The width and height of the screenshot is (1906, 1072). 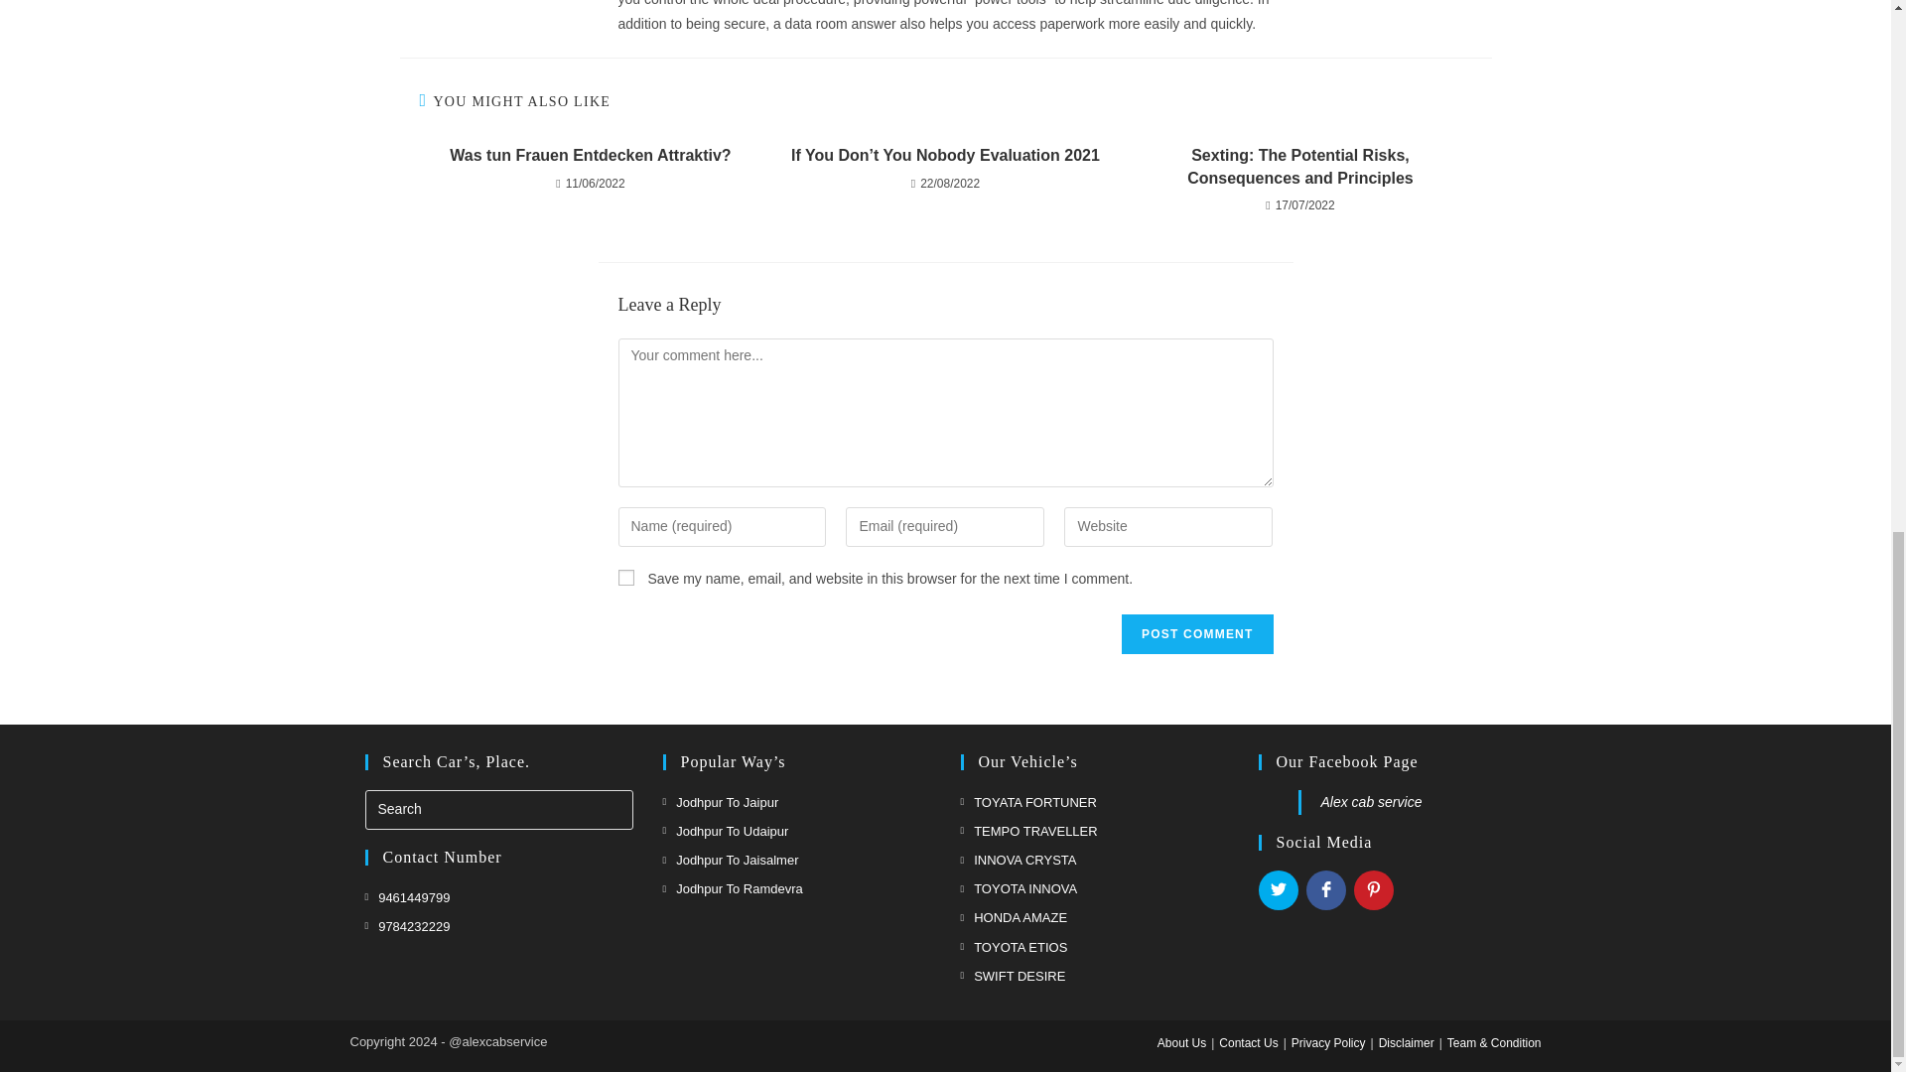 I want to click on Share on Twitter, so click(x=1278, y=889).